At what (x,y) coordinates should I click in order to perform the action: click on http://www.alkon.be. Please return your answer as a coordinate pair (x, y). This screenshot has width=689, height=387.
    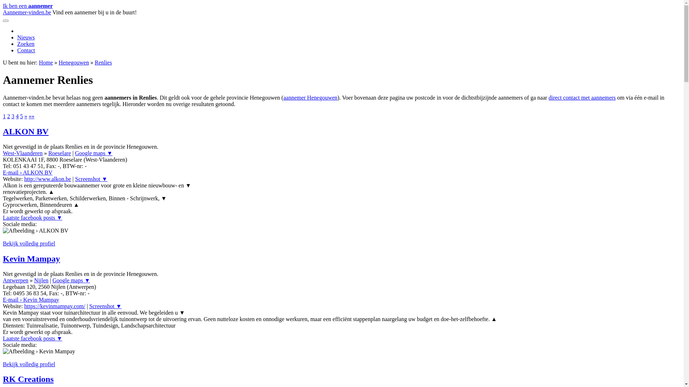
    Looking at the image, I should click on (48, 179).